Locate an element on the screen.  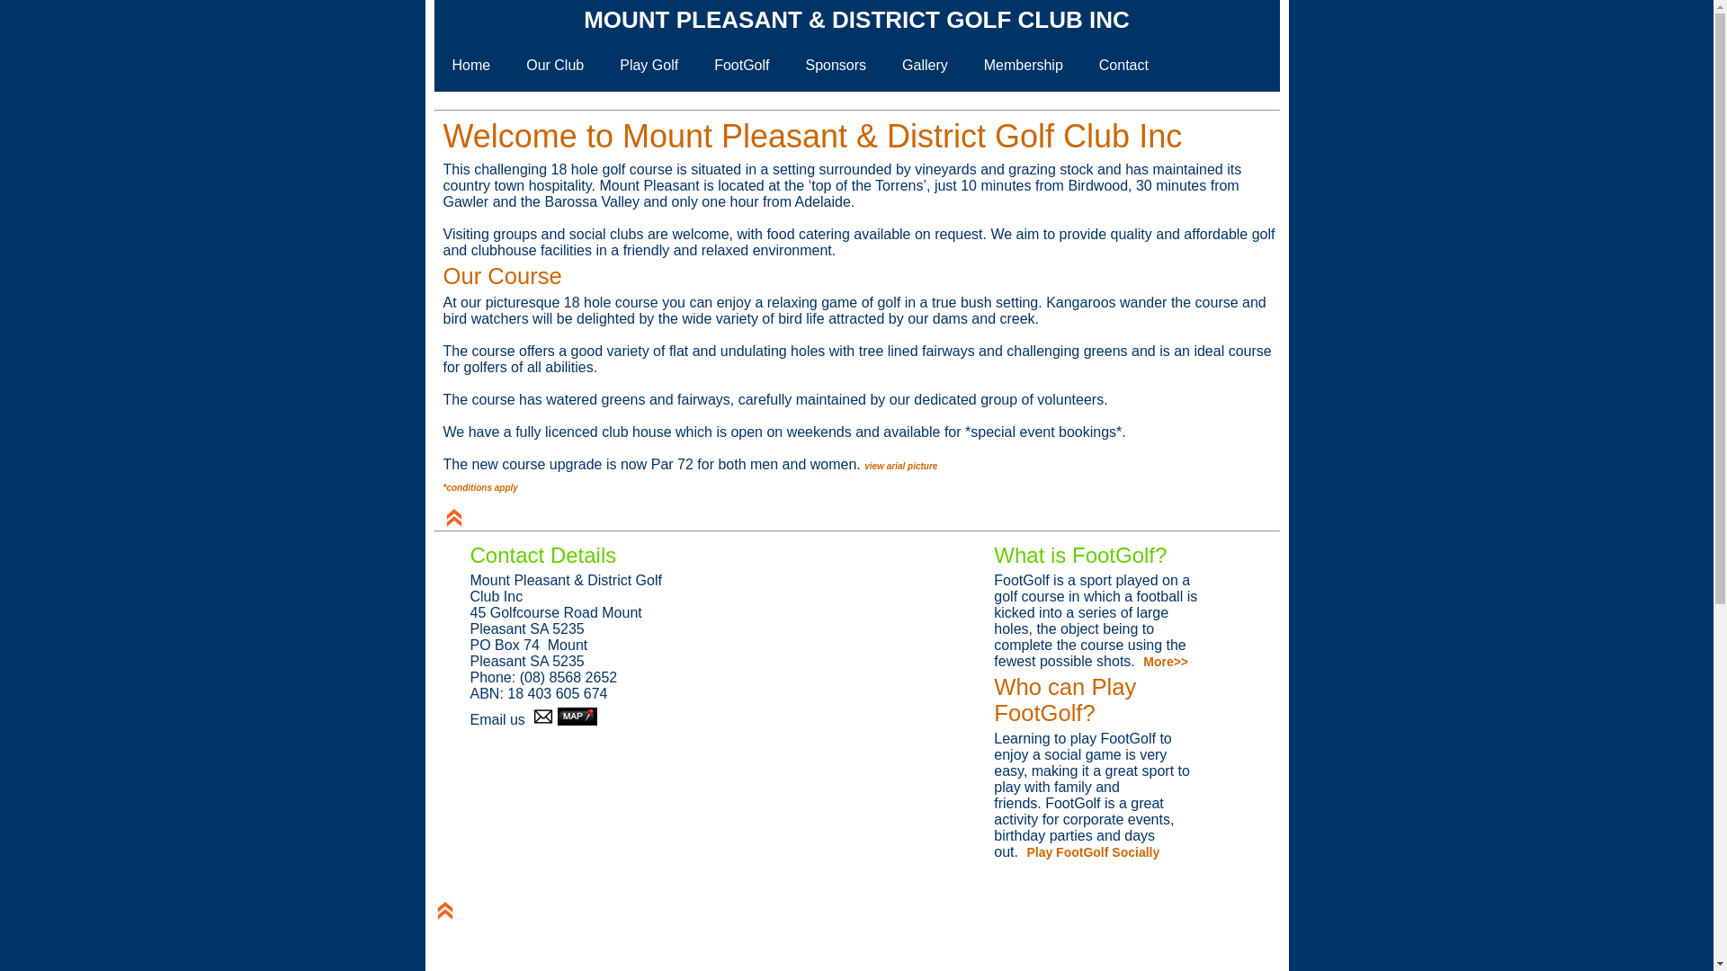
Play FootGolf Socially is located at coordinates (1090, 852).